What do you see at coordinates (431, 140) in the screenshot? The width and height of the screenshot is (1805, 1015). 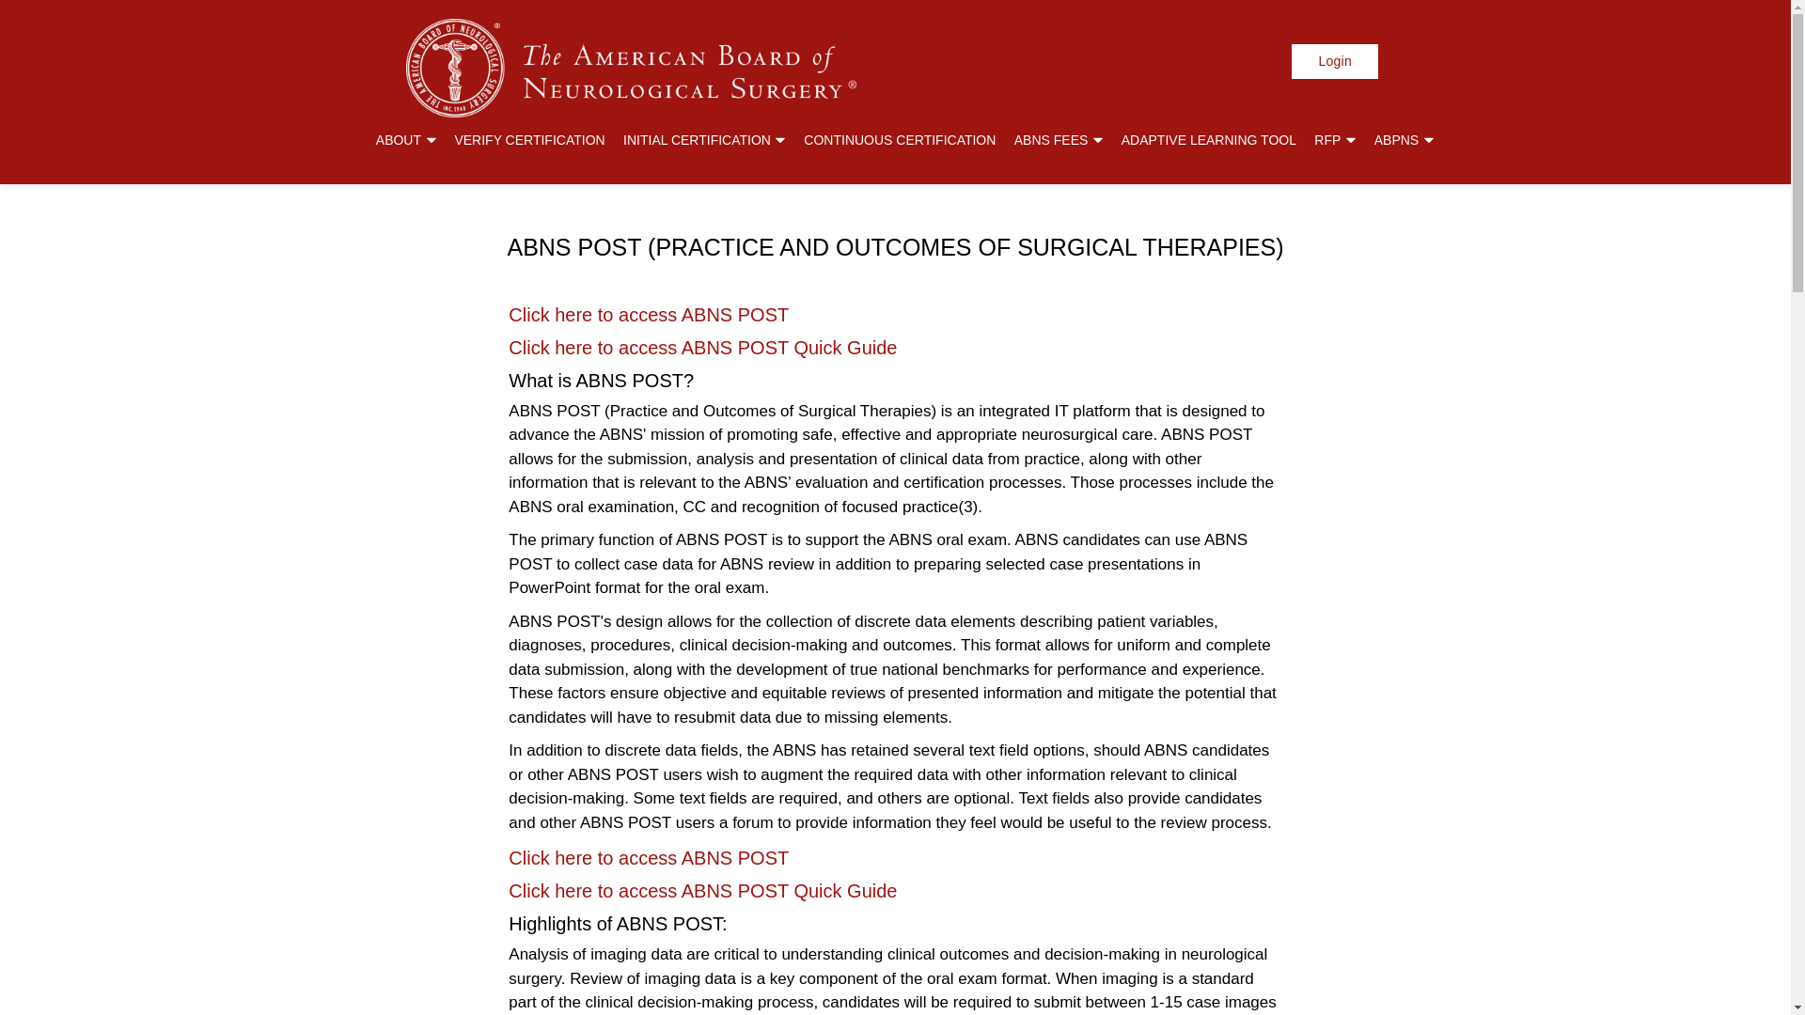 I see `Open Submenu` at bounding box center [431, 140].